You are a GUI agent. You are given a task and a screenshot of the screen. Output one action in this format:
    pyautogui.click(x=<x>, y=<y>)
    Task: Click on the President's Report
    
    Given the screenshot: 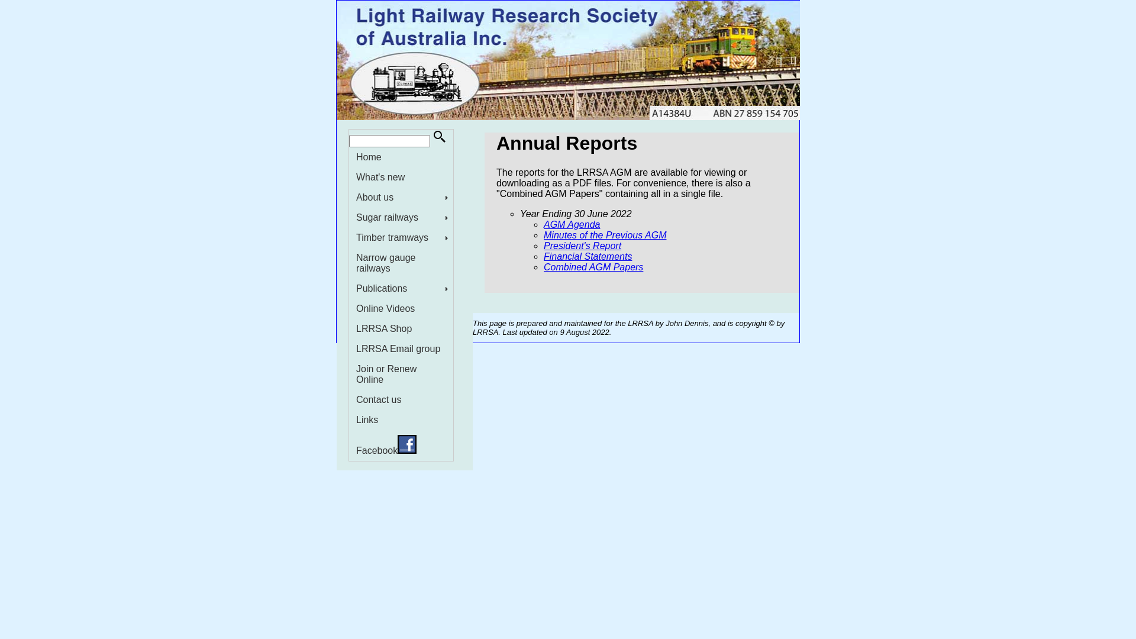 What is the action you would take?
    pyautogui.click(x=582, y=246)
    